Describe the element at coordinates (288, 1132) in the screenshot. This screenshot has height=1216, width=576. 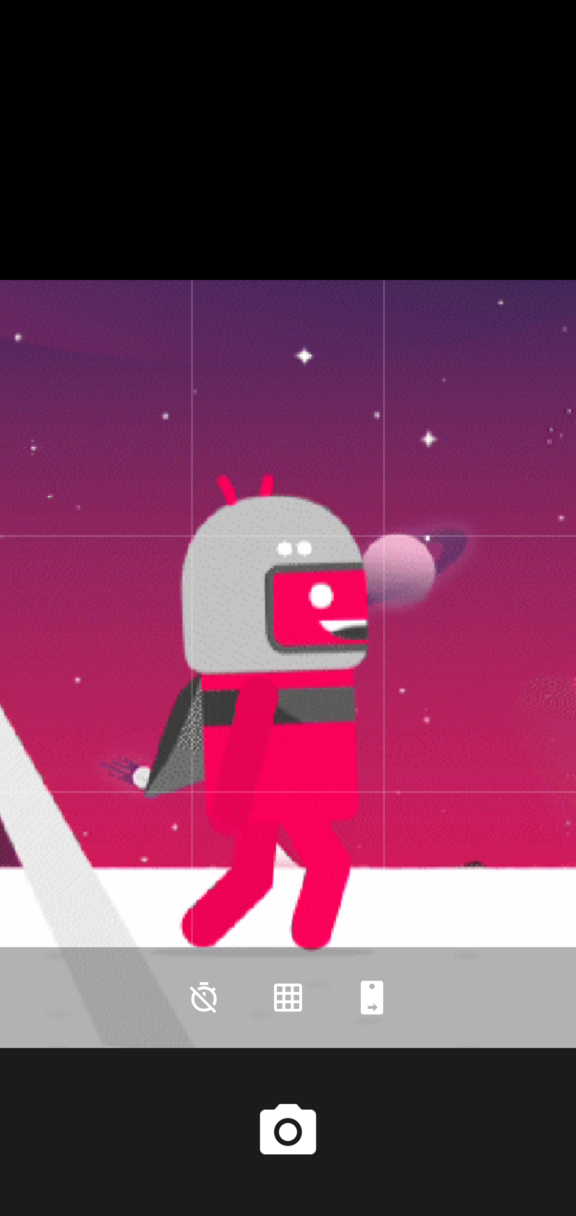
I see `Shutter` at that location.